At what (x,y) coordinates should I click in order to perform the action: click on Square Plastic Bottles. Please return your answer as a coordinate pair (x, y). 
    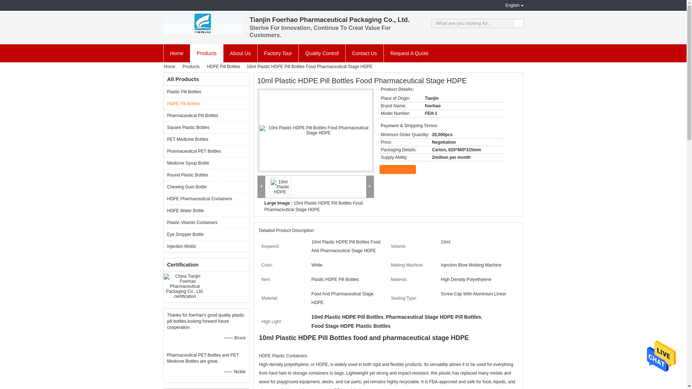
    Looking at the image, I should click on (206, 127).